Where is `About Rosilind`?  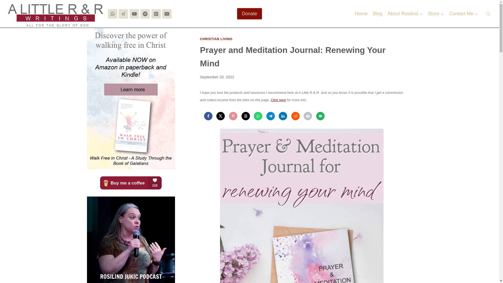 About Rosilind is located at coordinates (405, 14).